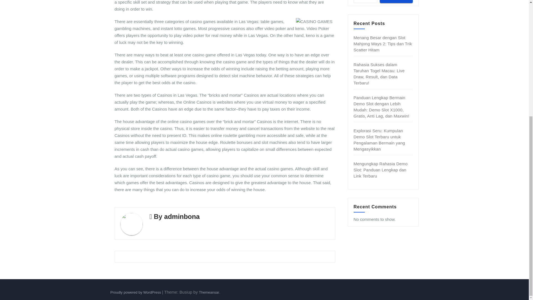  I want to click on adminbona, so click(182, 216).